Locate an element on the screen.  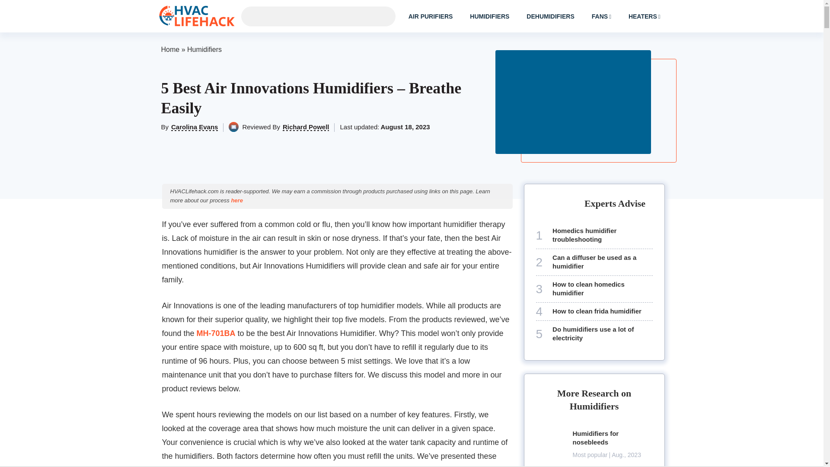
FANS is located at coordinates (602, 16).